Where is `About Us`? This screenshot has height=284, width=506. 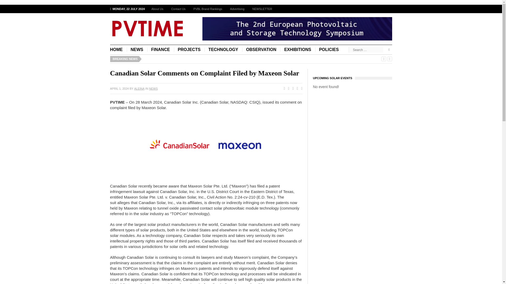
About Us is located at coordinates (157, 9).